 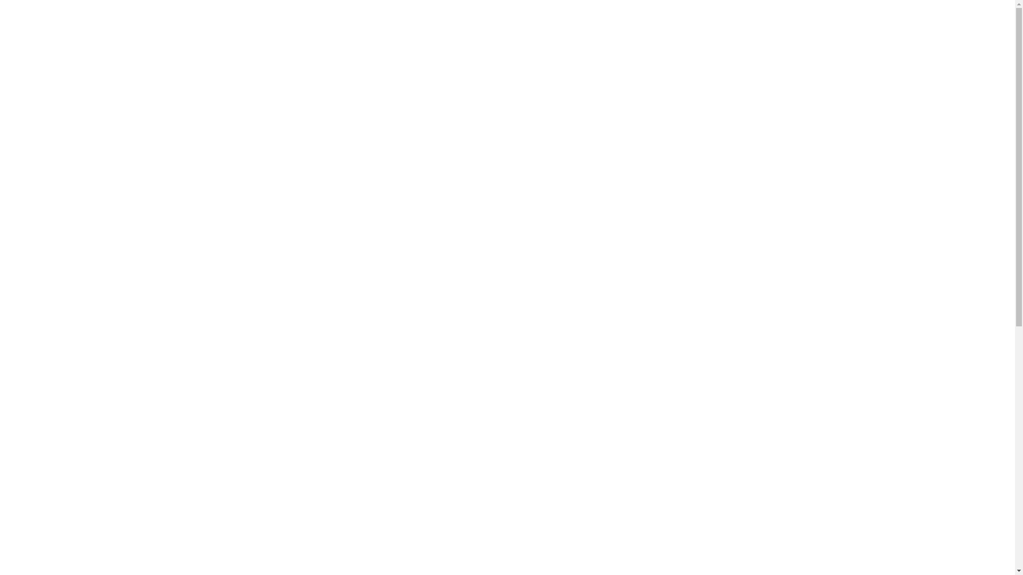 What do you see at coordinates (689, 11) in the screenshot?
I see `MEDICATIE BESTELLEN` at bounding box center [689, 11].